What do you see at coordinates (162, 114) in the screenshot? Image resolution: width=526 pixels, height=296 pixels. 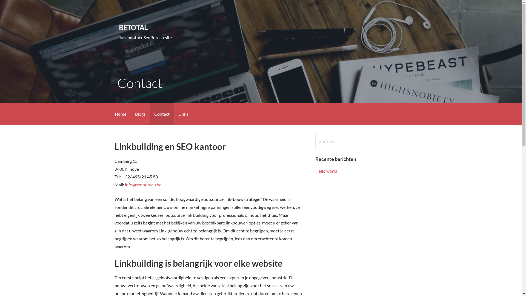 I see `Contact` at bounding box center [162, 114].